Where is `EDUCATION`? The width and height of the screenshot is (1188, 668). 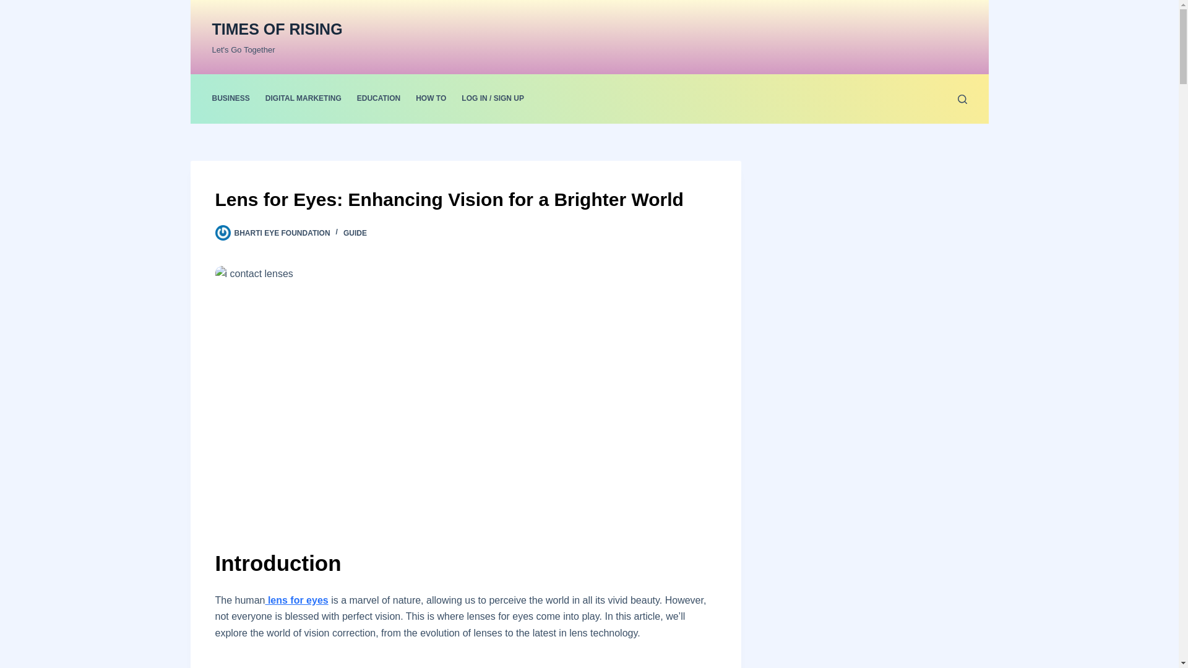 EDUCATION is located at coordinates (378, 98).